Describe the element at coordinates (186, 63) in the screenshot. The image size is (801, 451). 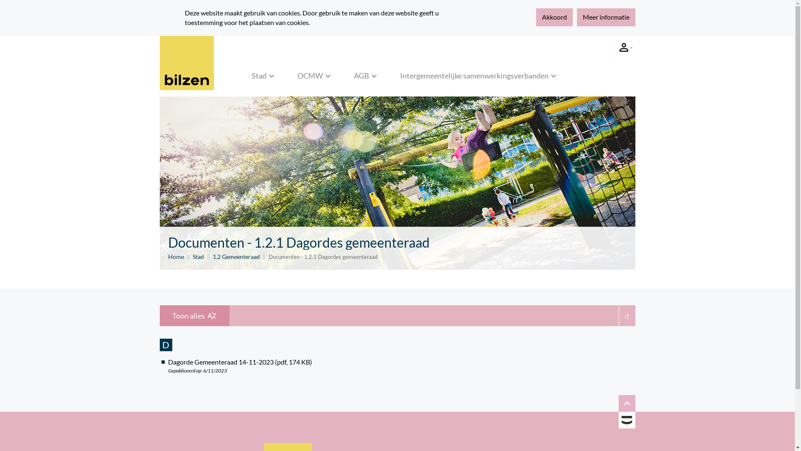
I see `Ga naar de startpagina` at that location.